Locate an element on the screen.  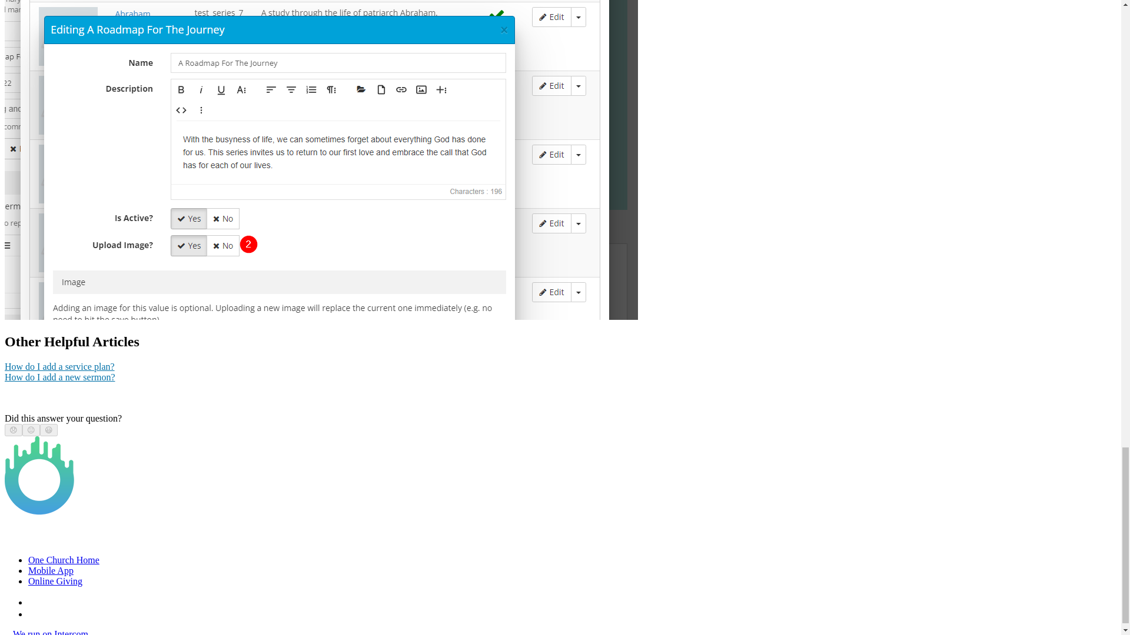
Disappointed is located at coordinates (13, 429).